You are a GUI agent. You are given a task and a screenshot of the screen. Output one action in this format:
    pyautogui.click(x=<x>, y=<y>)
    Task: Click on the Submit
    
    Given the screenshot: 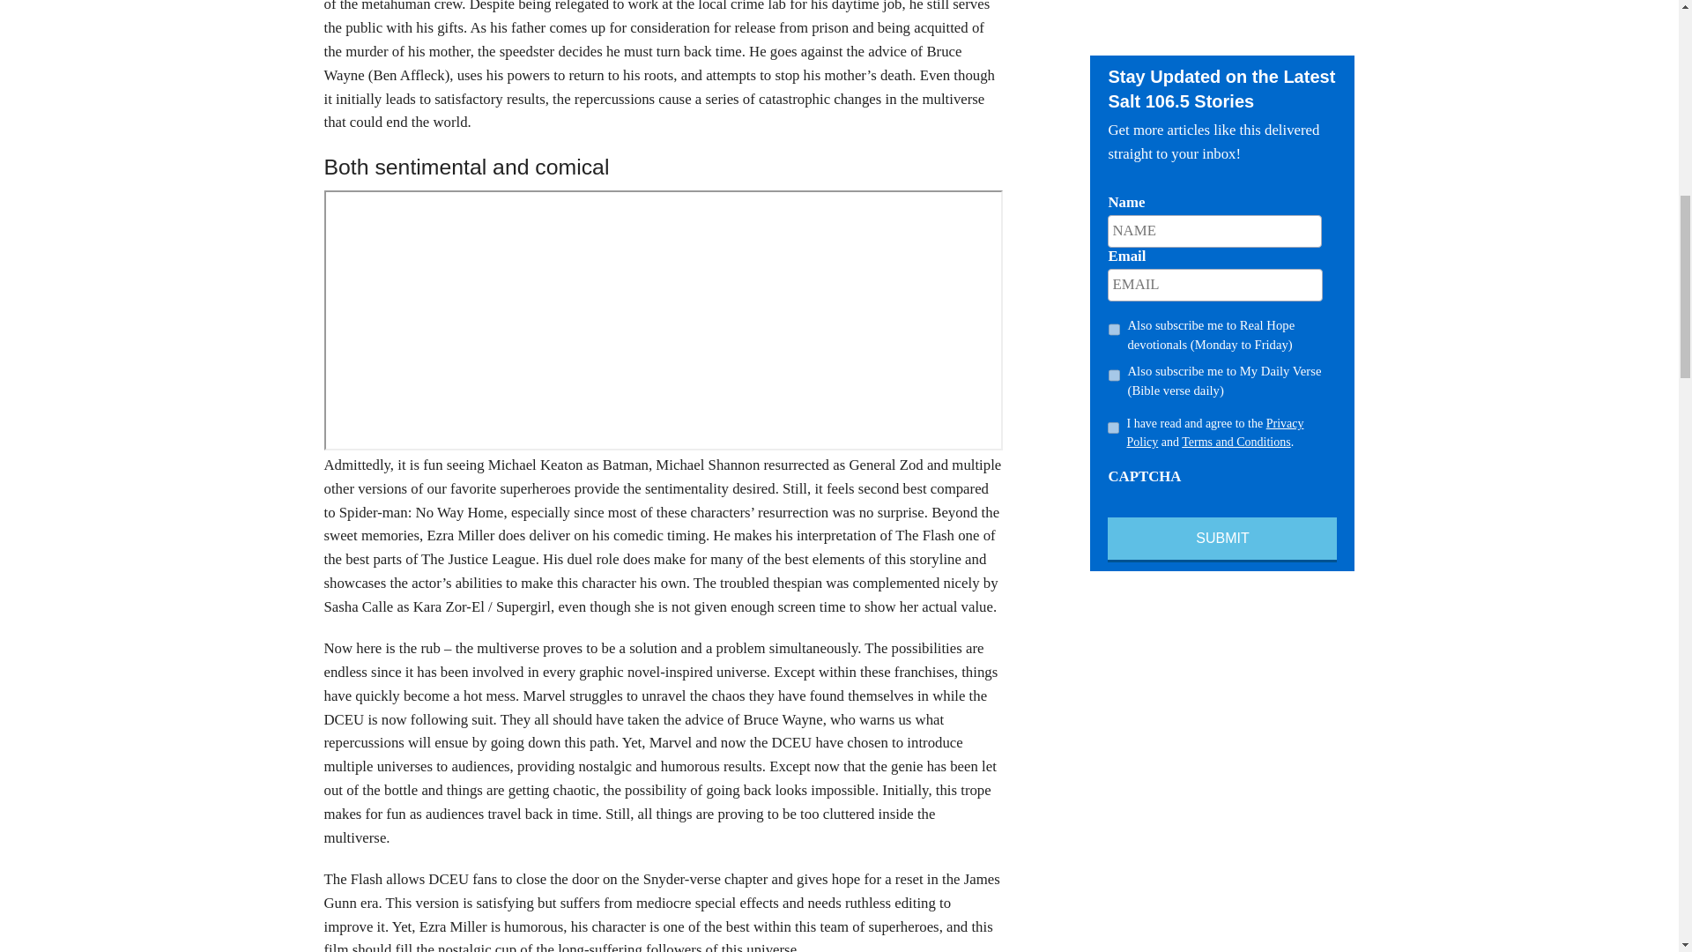 What is the action you would take?
    pyautogui.click(x=1221, y=539)
    